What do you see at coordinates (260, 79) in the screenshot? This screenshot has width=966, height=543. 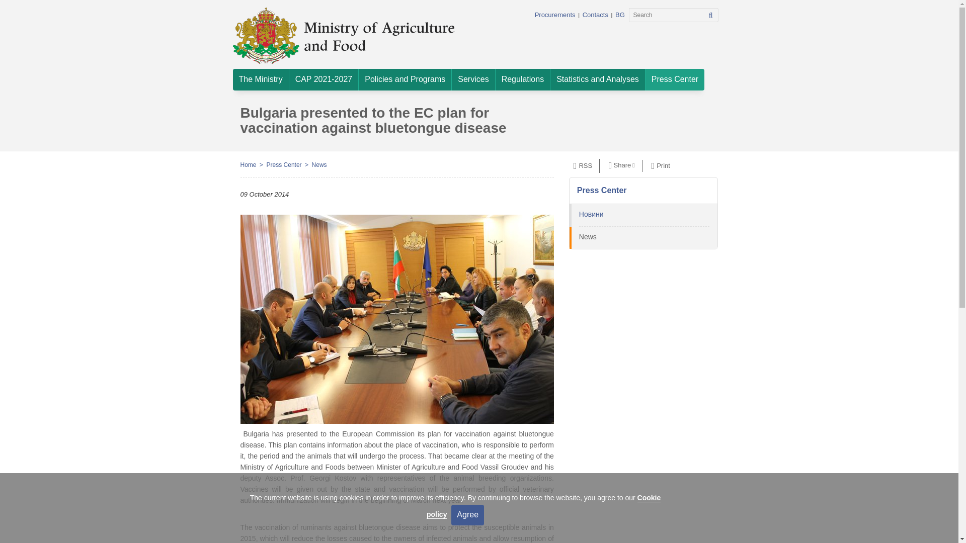 I see `The Ministry` at bounding box center [260, 79].